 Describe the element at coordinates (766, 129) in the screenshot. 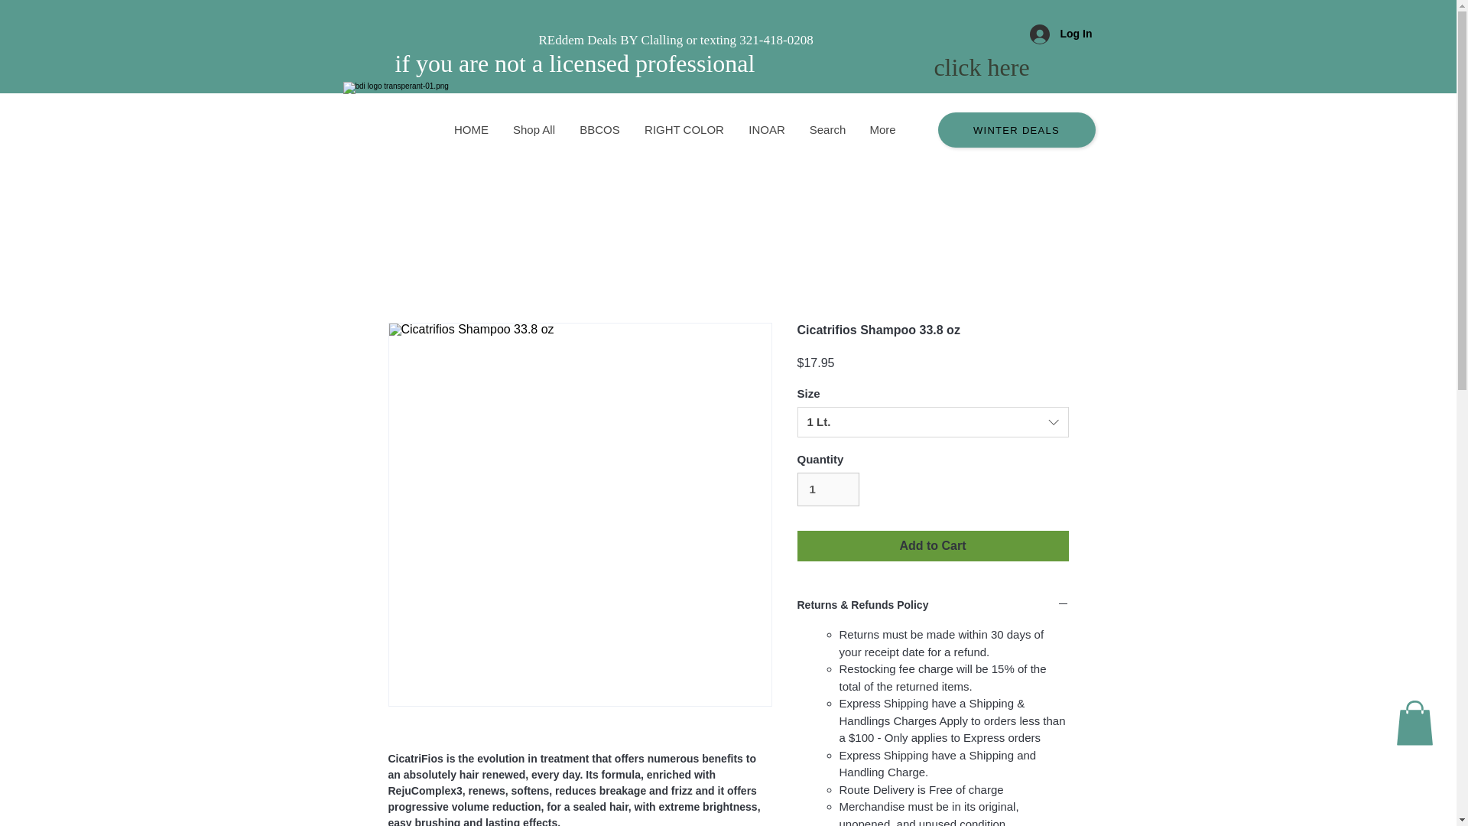

I see `INOAR` at that location.